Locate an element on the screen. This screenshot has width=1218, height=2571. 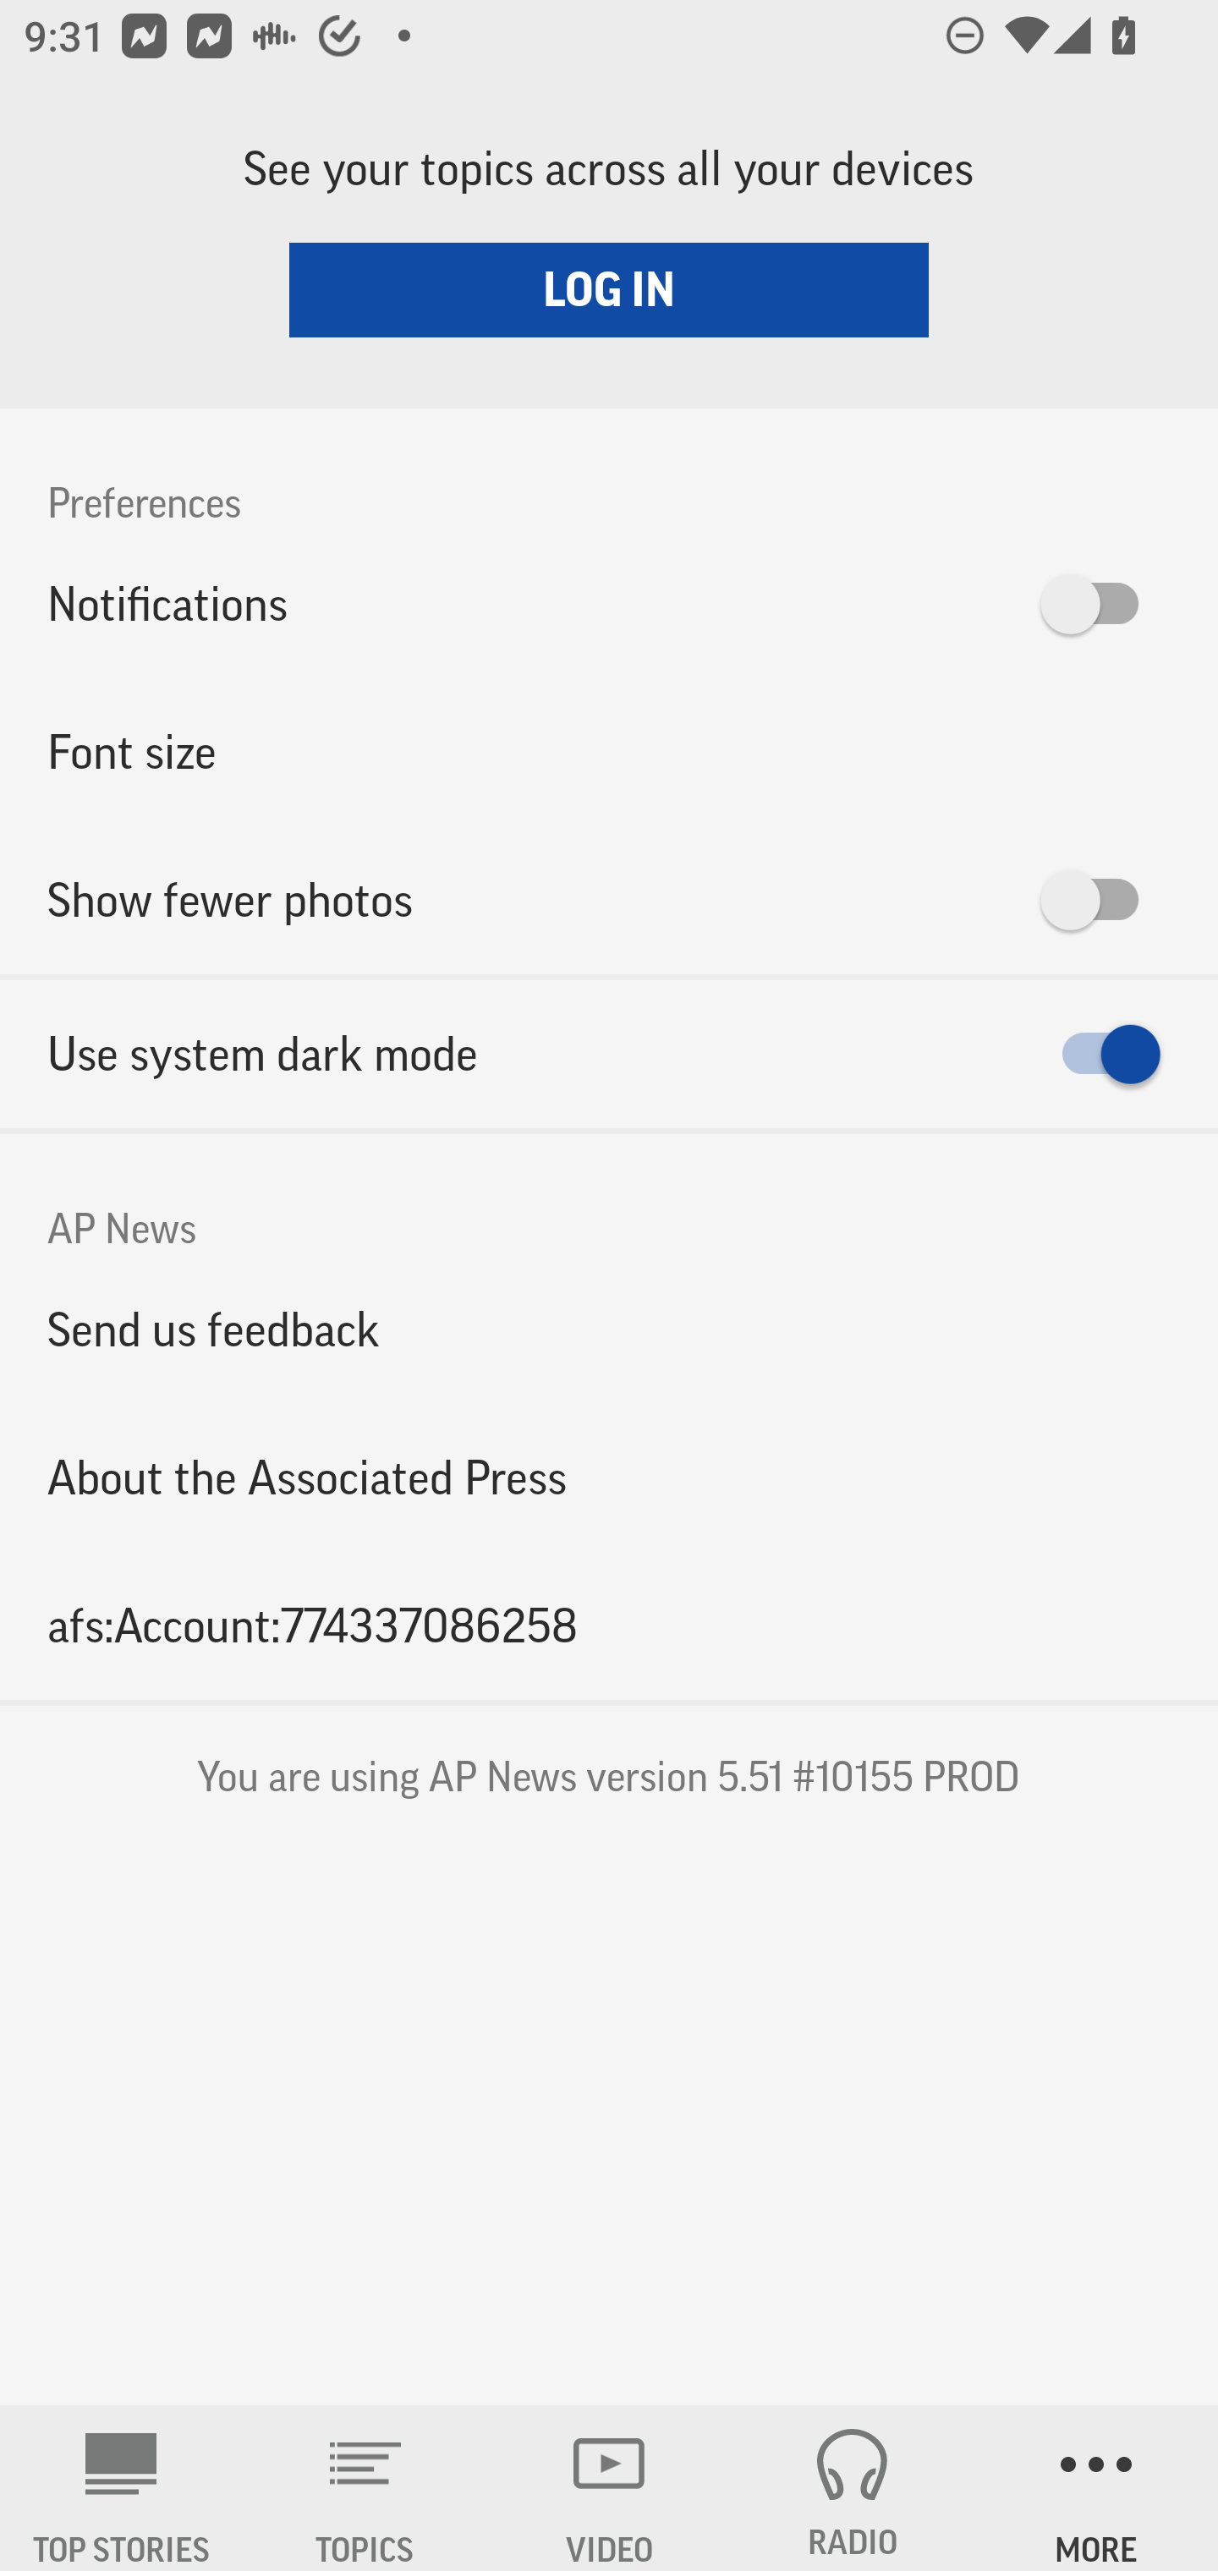
MORE is located at coordinates (1096, 2488).